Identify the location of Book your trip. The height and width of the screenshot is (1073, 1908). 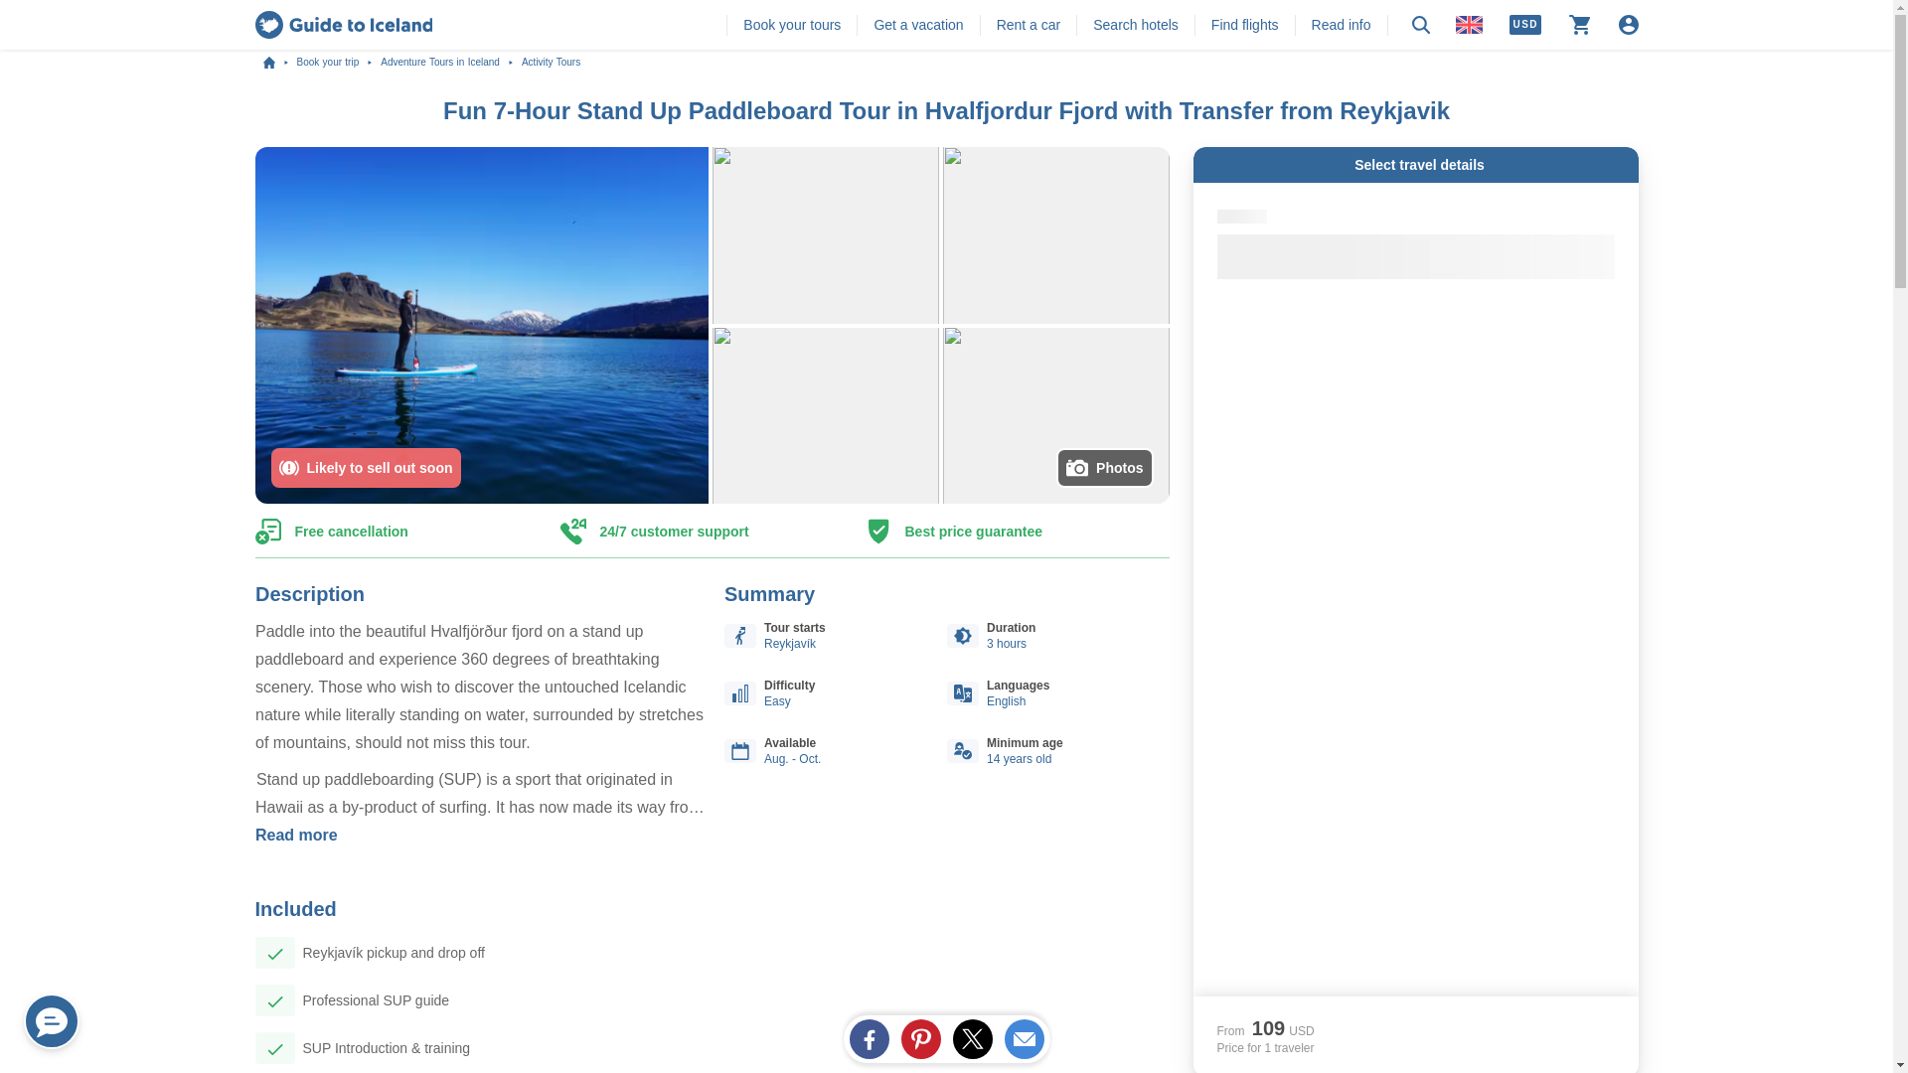
(338, 63).